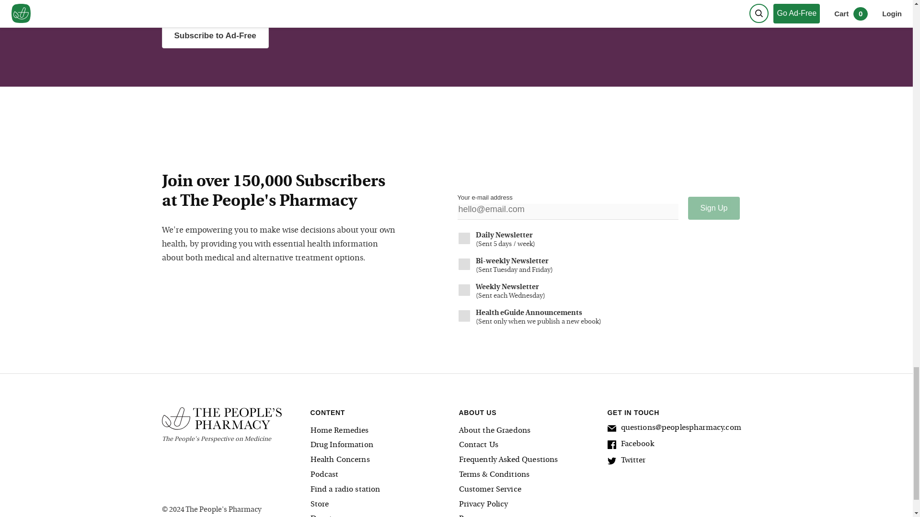 This screenshot has width=920, height=517. What do you see at coordinates (382, 475) in the screenshot?
I see `Podcast` at bounding box center [382, 475].